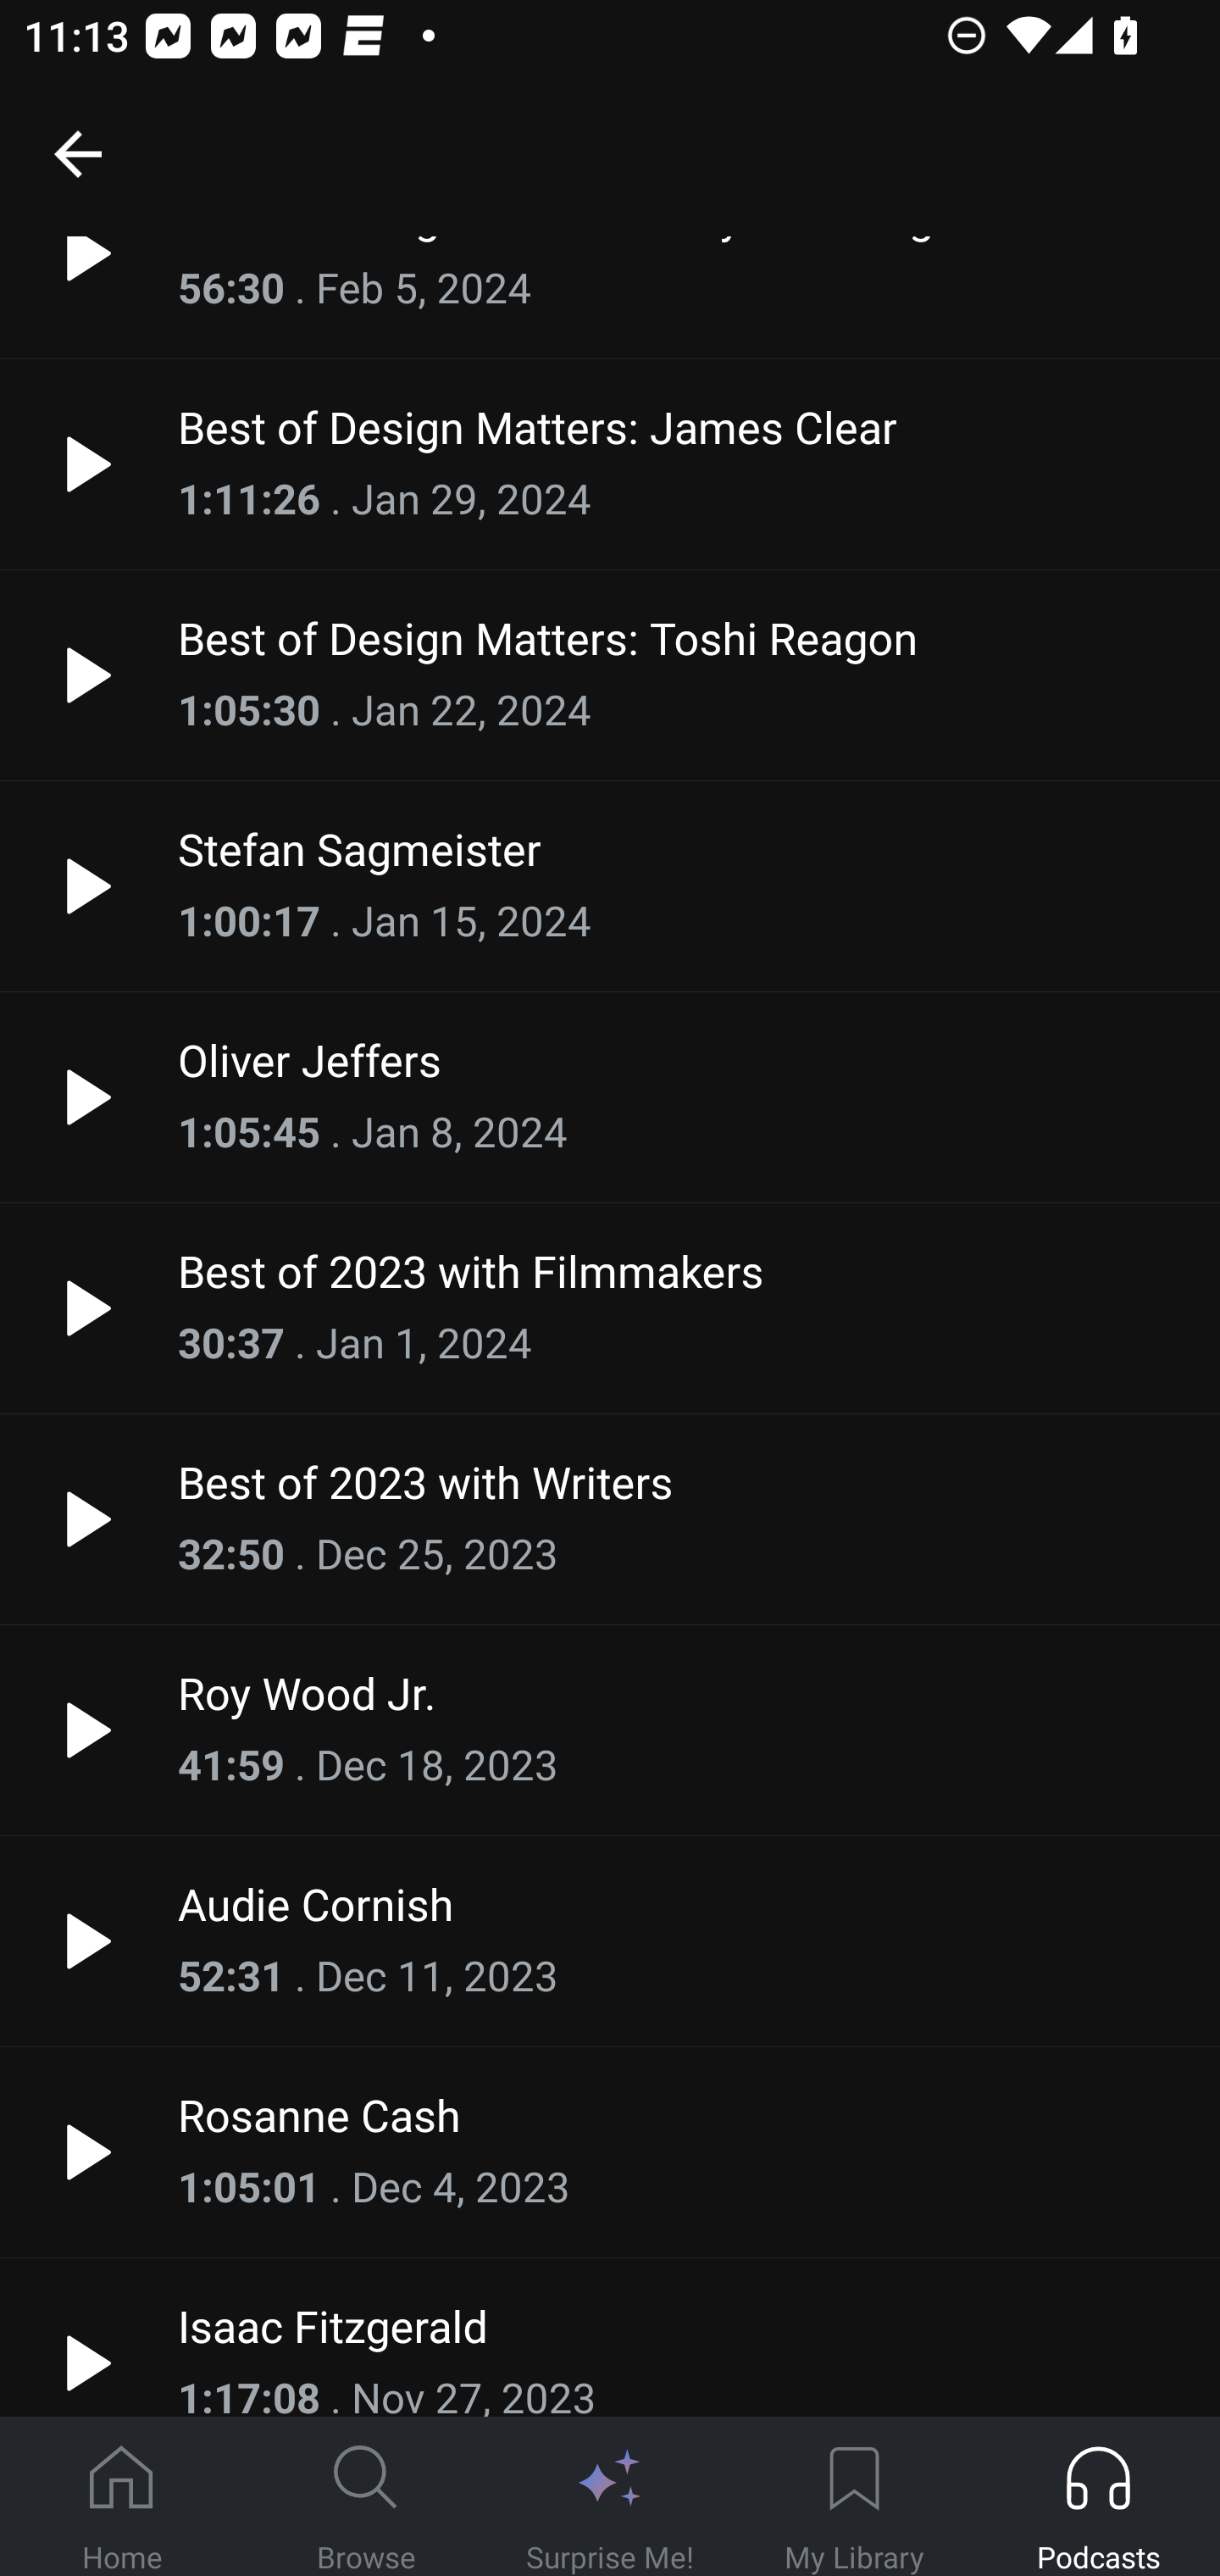 The height and width of the screenshot is (2576, 1220). I want to click on Audie Cornish 52:31 . Dec 11, 2023, so click(610, 1940).